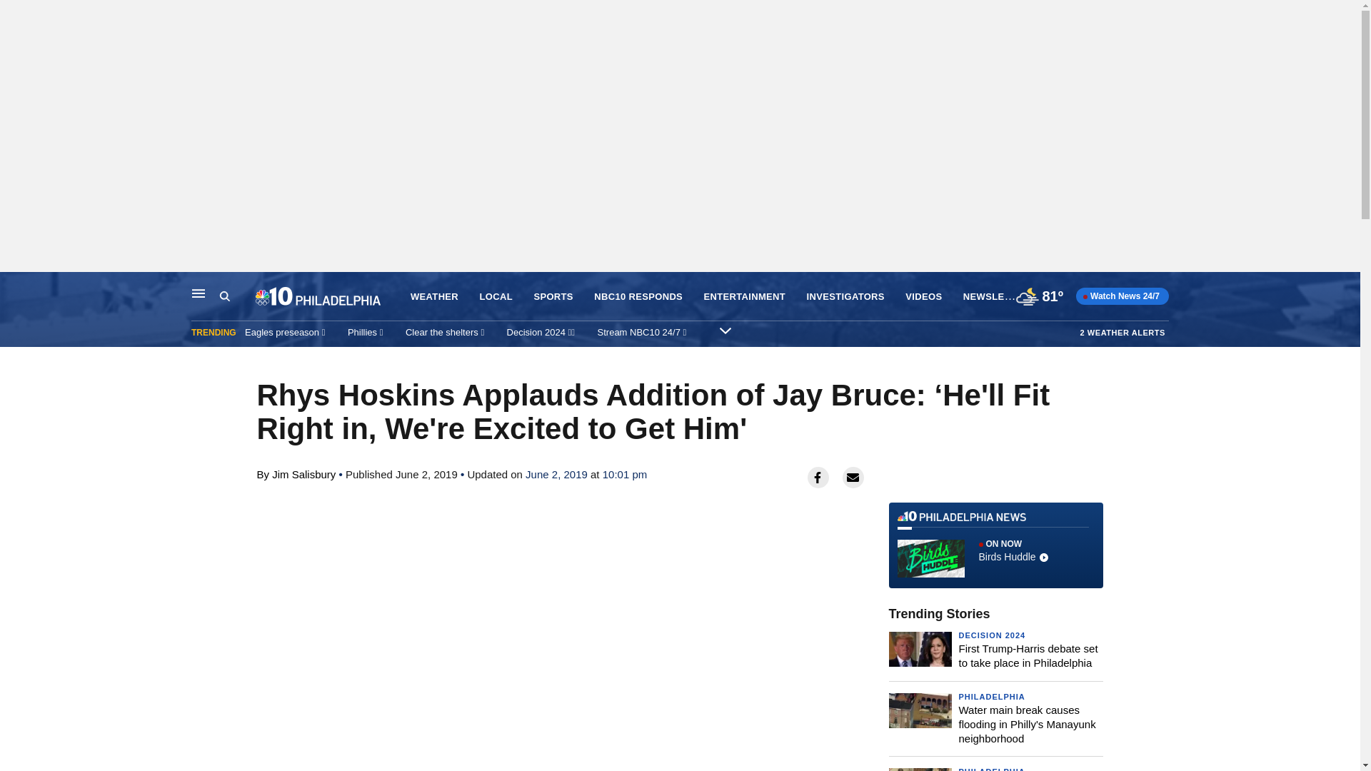 Image resolution: width=1371 pixels, height=771 pixels. What do you see at coordinates (199, 293) in the screenshot?
I see `Main Navigation` at bounding box center [199, 293].